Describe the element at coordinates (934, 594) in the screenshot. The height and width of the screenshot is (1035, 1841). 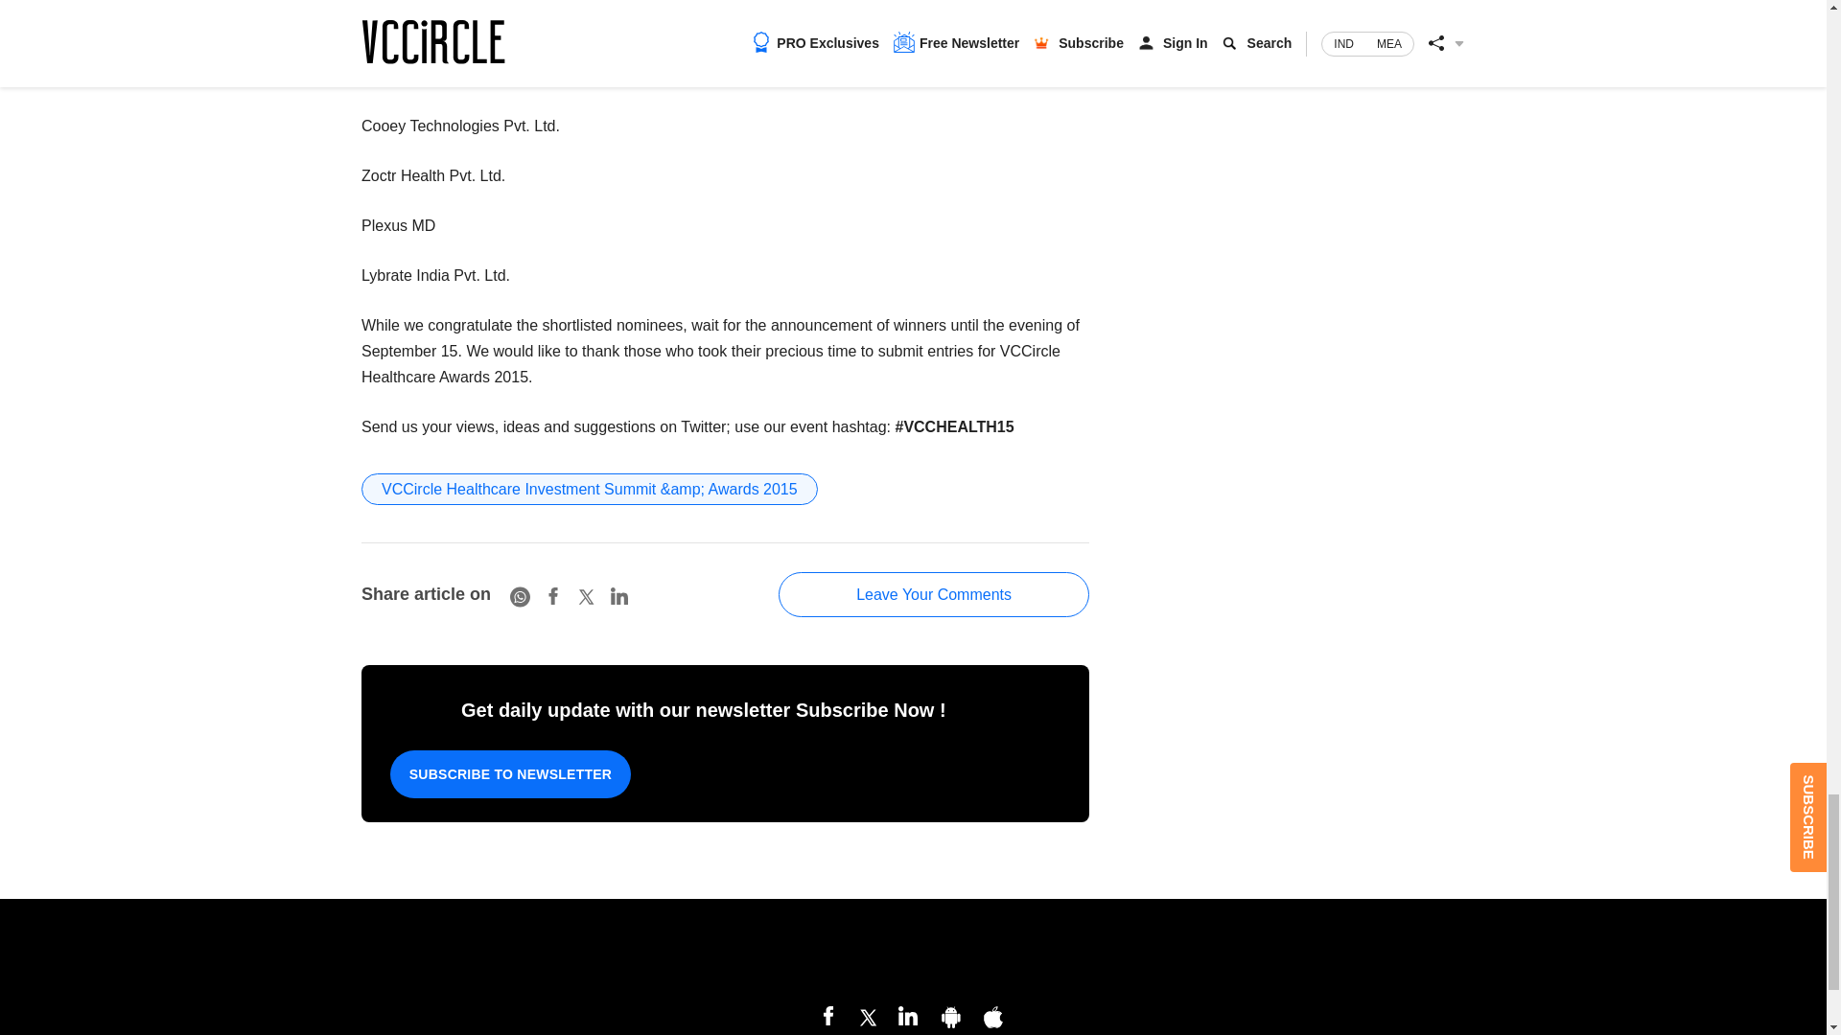
I see `Leave Your Comments` at that location.